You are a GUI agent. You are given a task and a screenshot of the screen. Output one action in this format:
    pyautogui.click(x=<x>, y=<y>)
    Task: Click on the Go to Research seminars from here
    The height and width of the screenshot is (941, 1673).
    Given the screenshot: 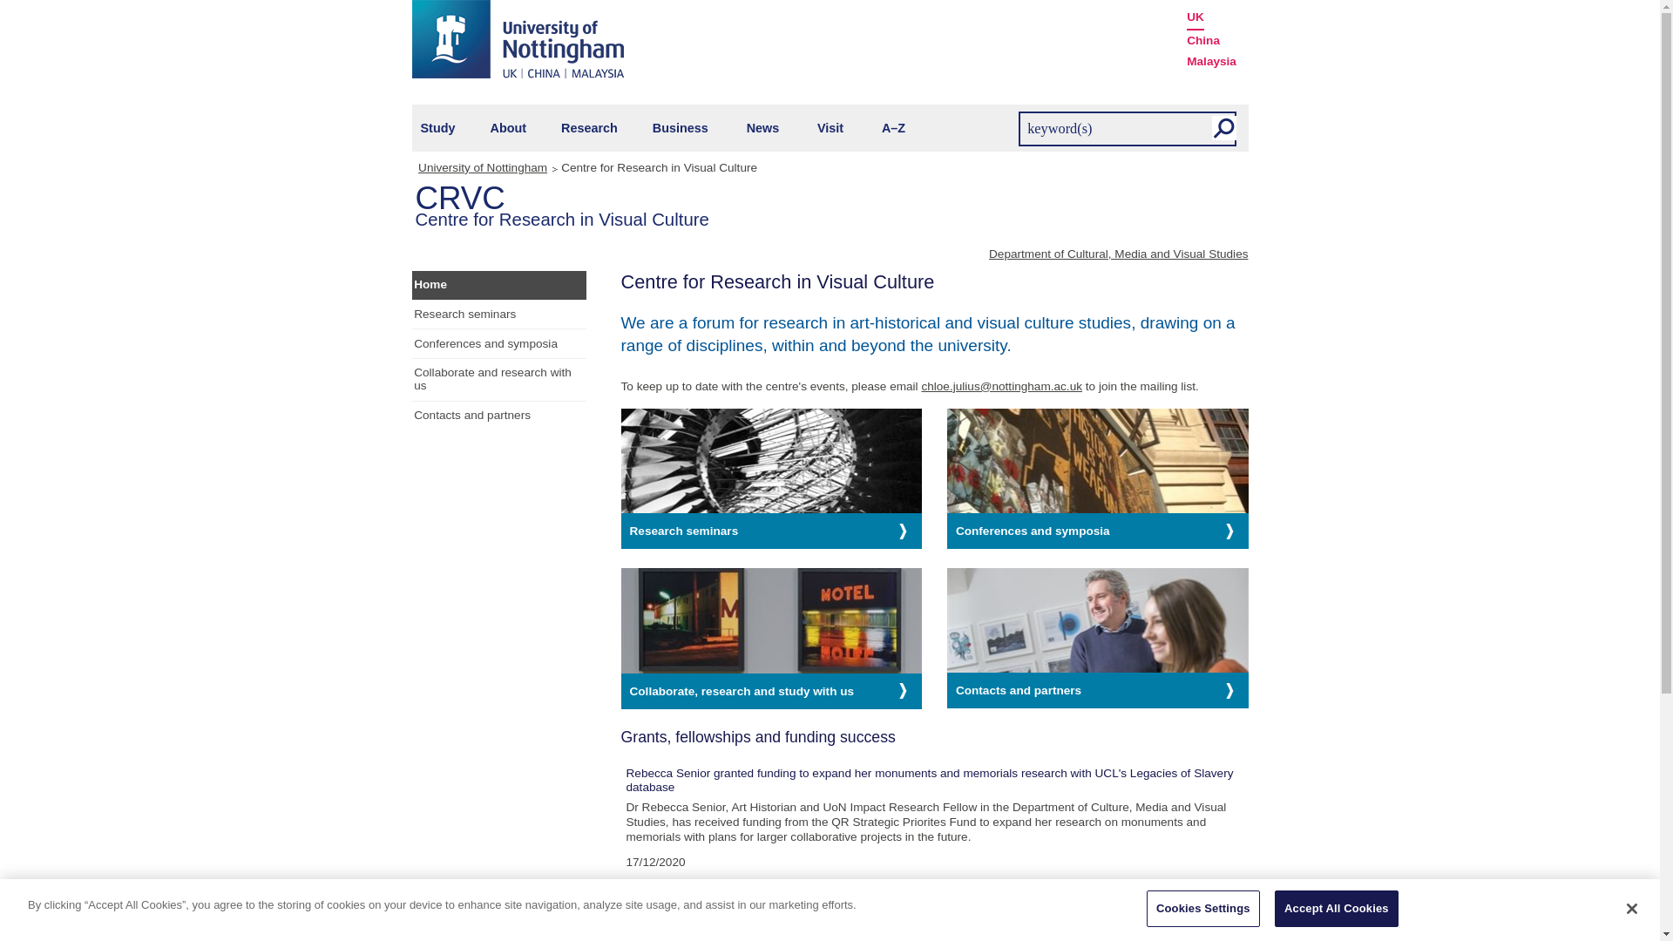 What is the action you would take?
    pyautogui.click(x=498, y=315)
    